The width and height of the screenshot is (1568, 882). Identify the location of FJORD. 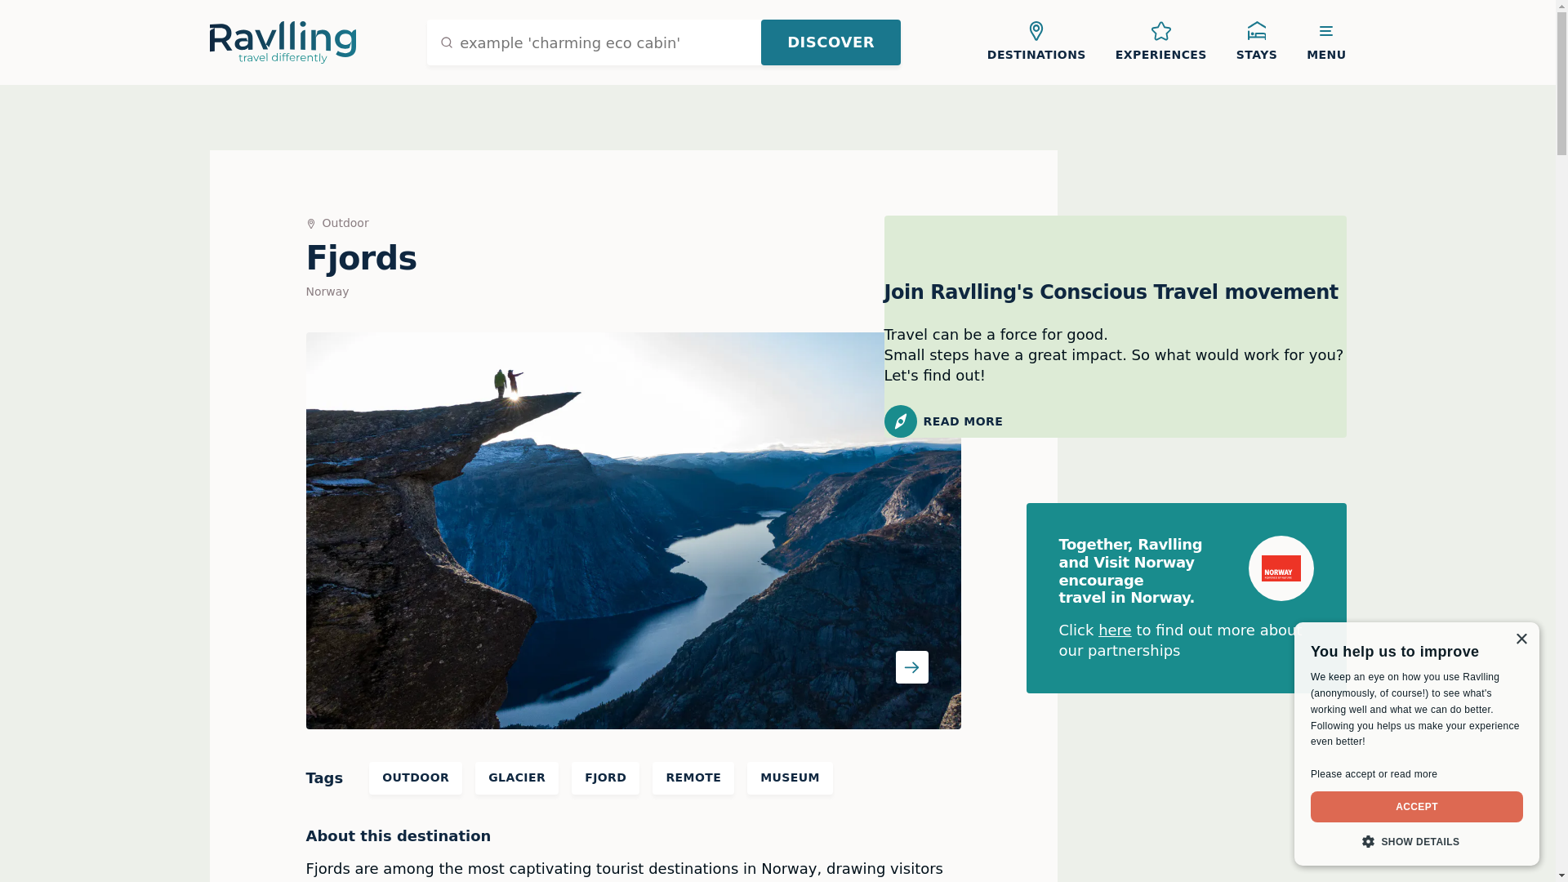
(606, 778).